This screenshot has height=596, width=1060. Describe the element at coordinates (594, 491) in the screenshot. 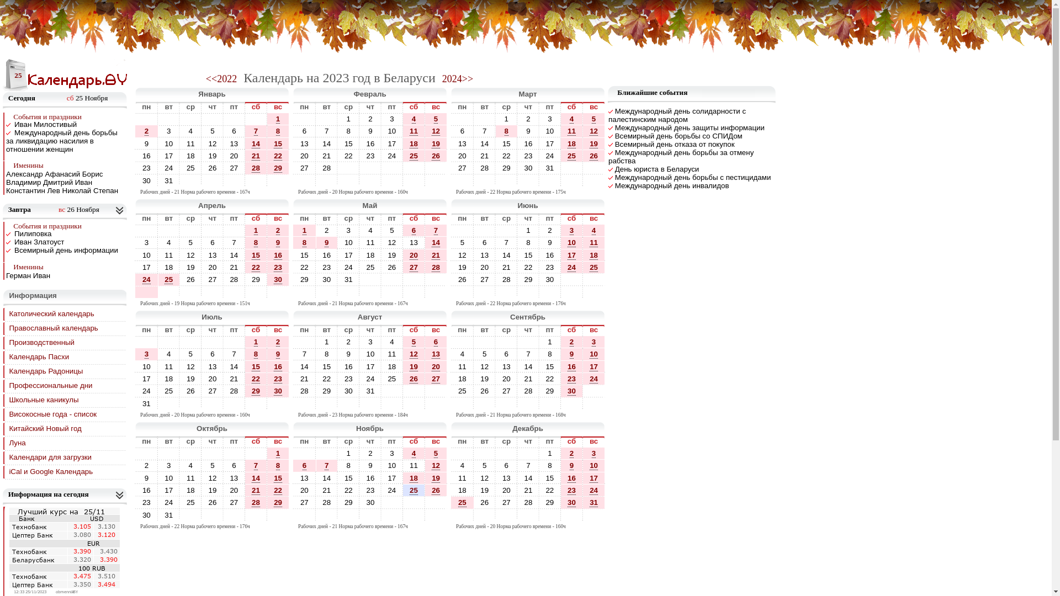

I see `24` at that location.